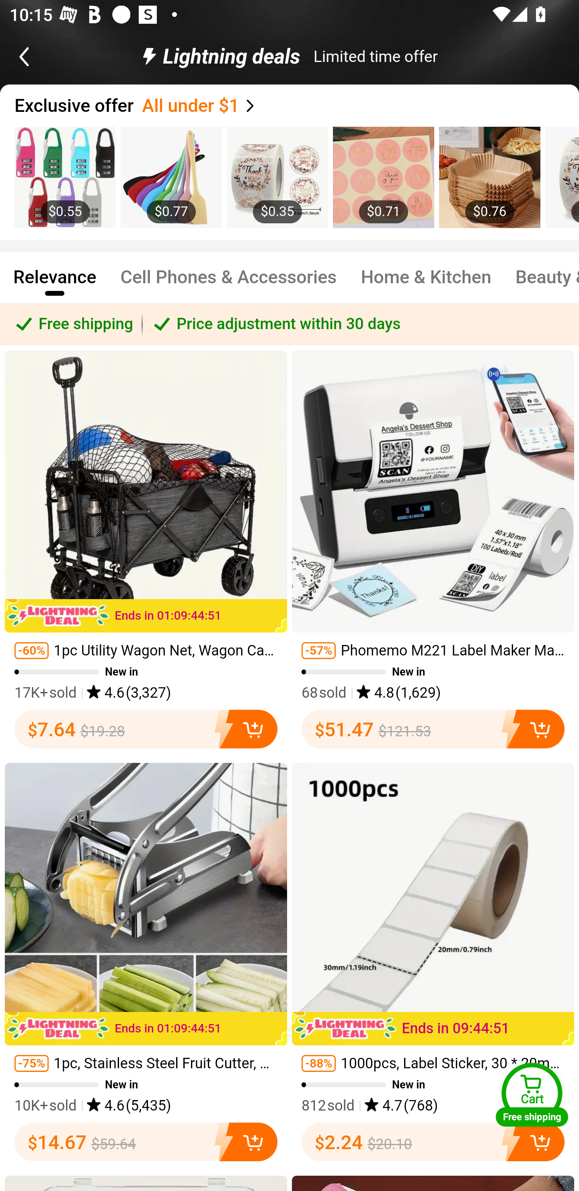 The width and height of the screenshot is (579, 1191). What do you see at coordinates (426, 283) in the screenshot?
I see `Home & Kitchen` at bounding box center [426, 283].